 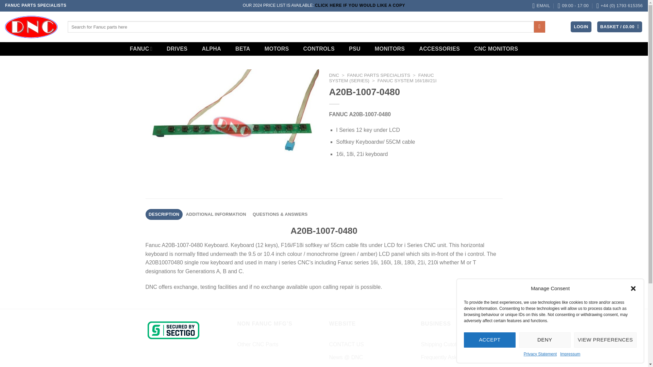 What do you see at coordinates (390, 49) in the screenshot?
I see `MONITORS` at bounding box center [390, 49].